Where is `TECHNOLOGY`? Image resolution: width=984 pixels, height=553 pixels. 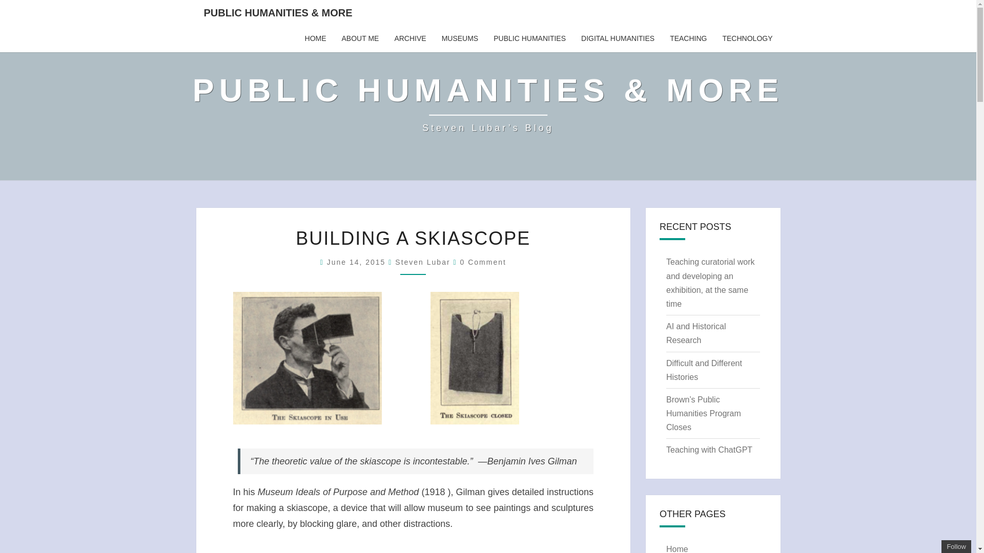 TECHNOLOGY is located at coordinates (747, 38).